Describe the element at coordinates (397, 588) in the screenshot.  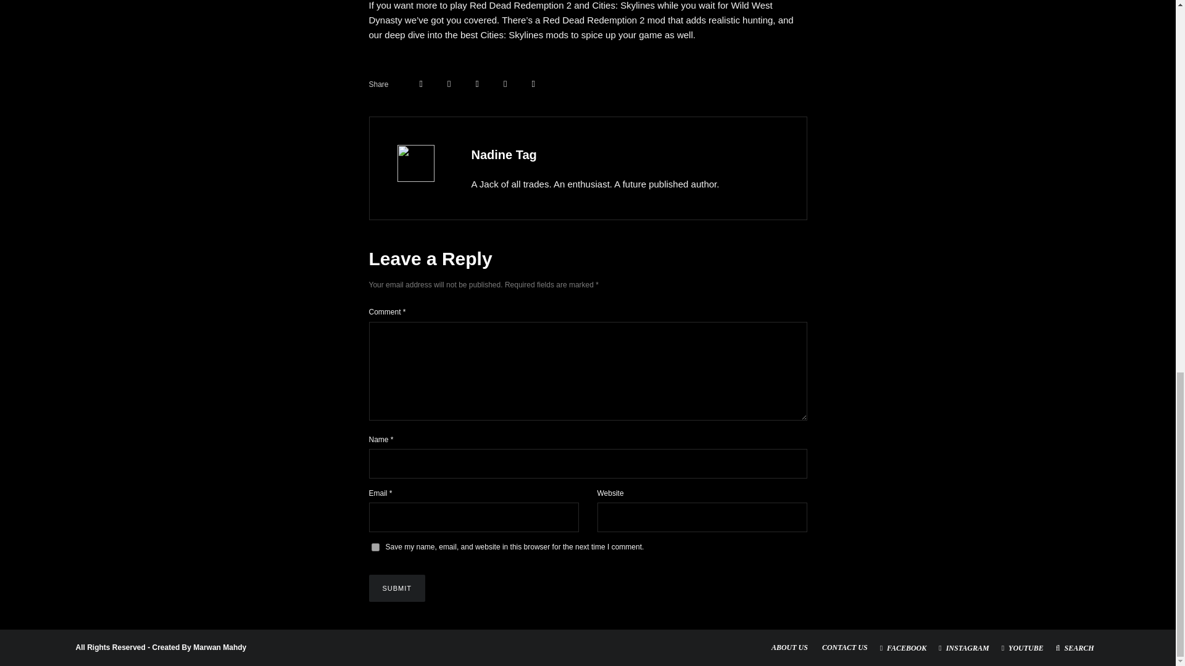
I see `Submit` at that location.